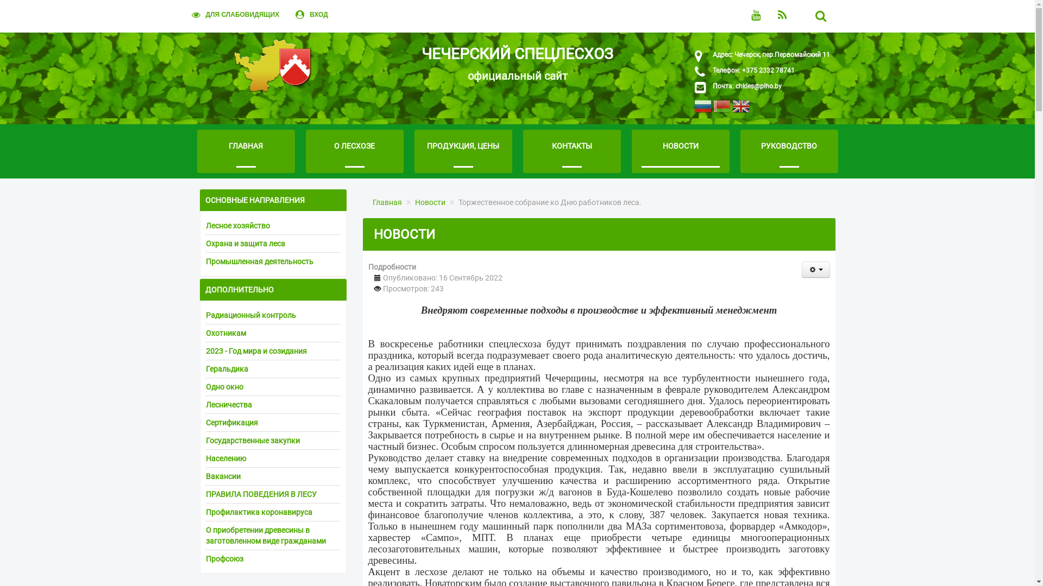  I want to click on chkles@plho.by, so click(758, 86).